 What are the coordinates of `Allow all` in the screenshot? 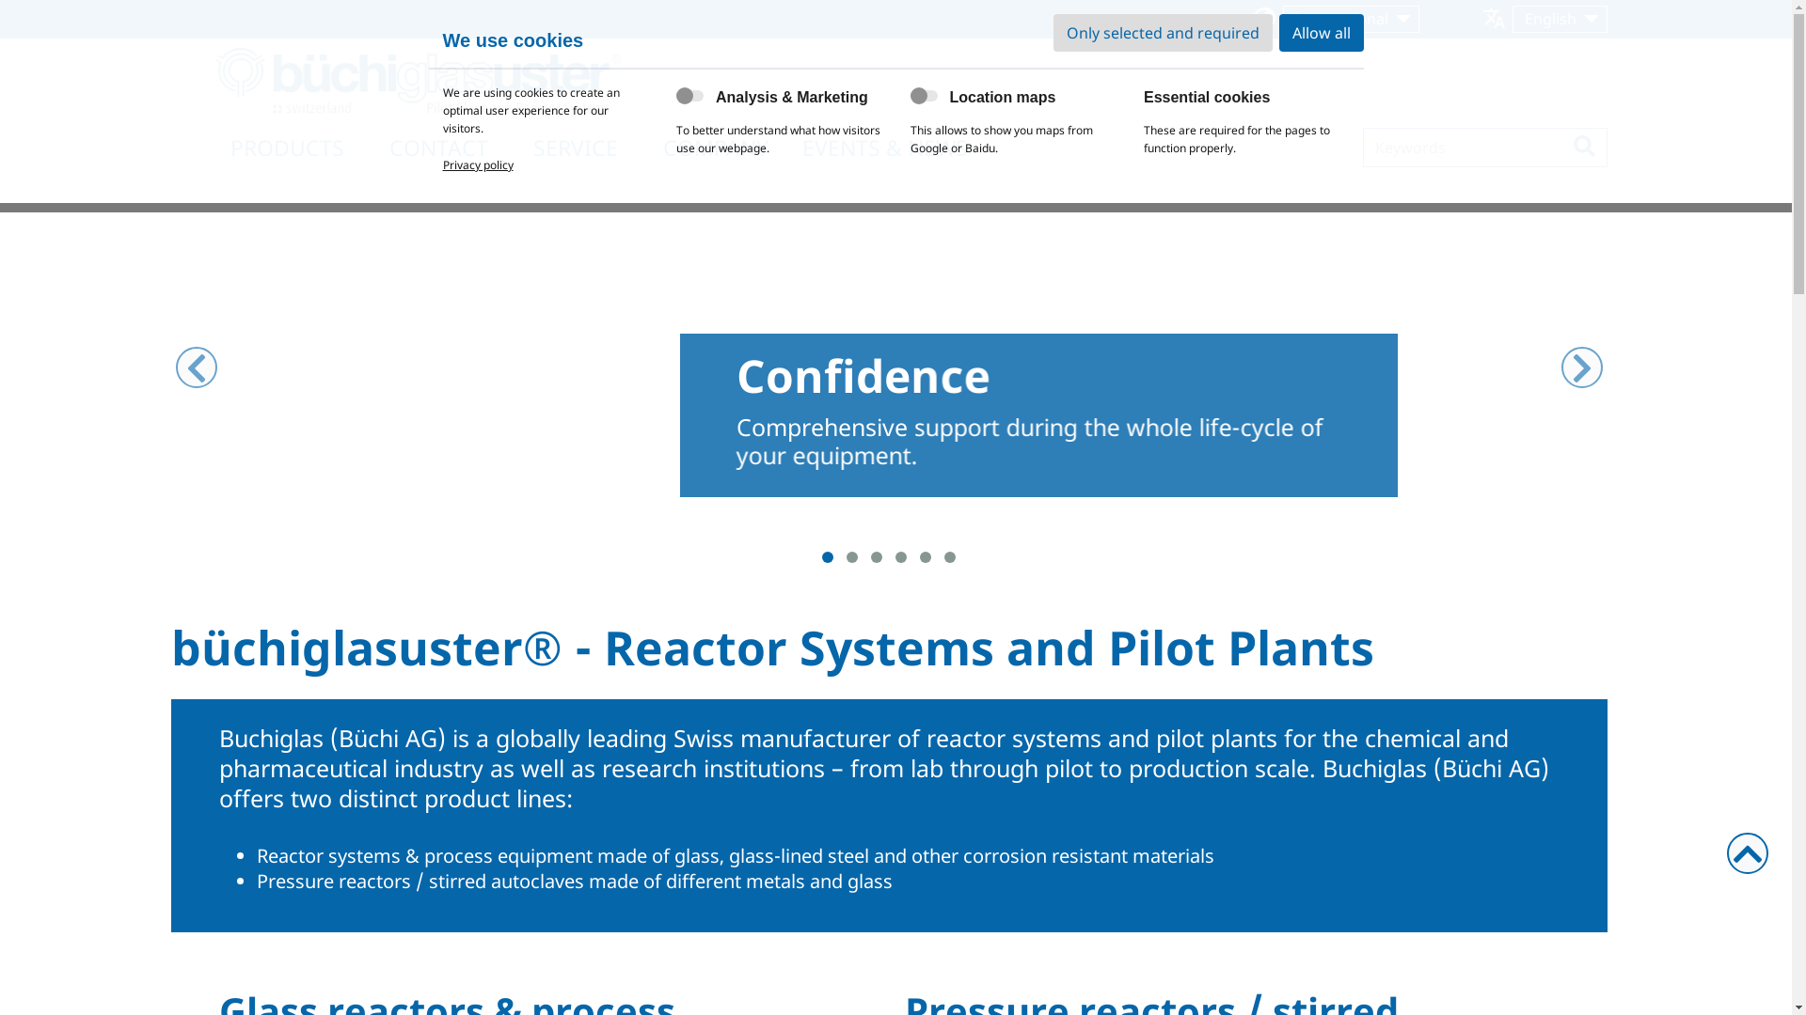 It's located at (1322, 33).